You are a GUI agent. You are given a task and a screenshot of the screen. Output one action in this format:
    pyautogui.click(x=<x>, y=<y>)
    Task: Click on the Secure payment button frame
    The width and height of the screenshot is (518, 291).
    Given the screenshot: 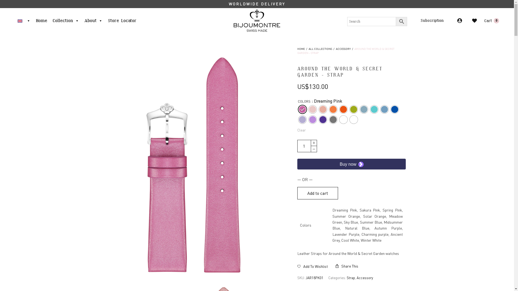 What is the action you would take?
    pyautogui.click(x=352, y=164)
    